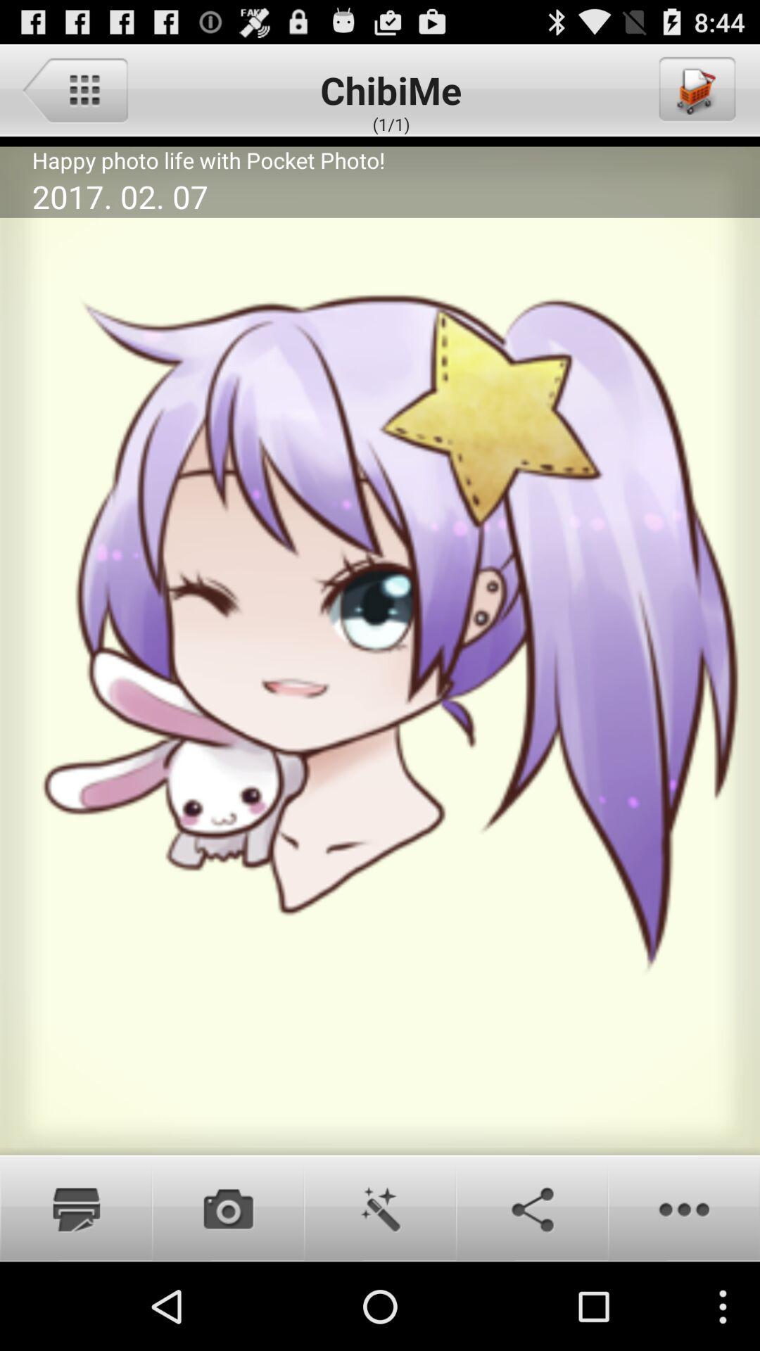 Image resolution: width=760 pixels, height=1351 pixels. I want to click on view more options, so click(684, 1208).